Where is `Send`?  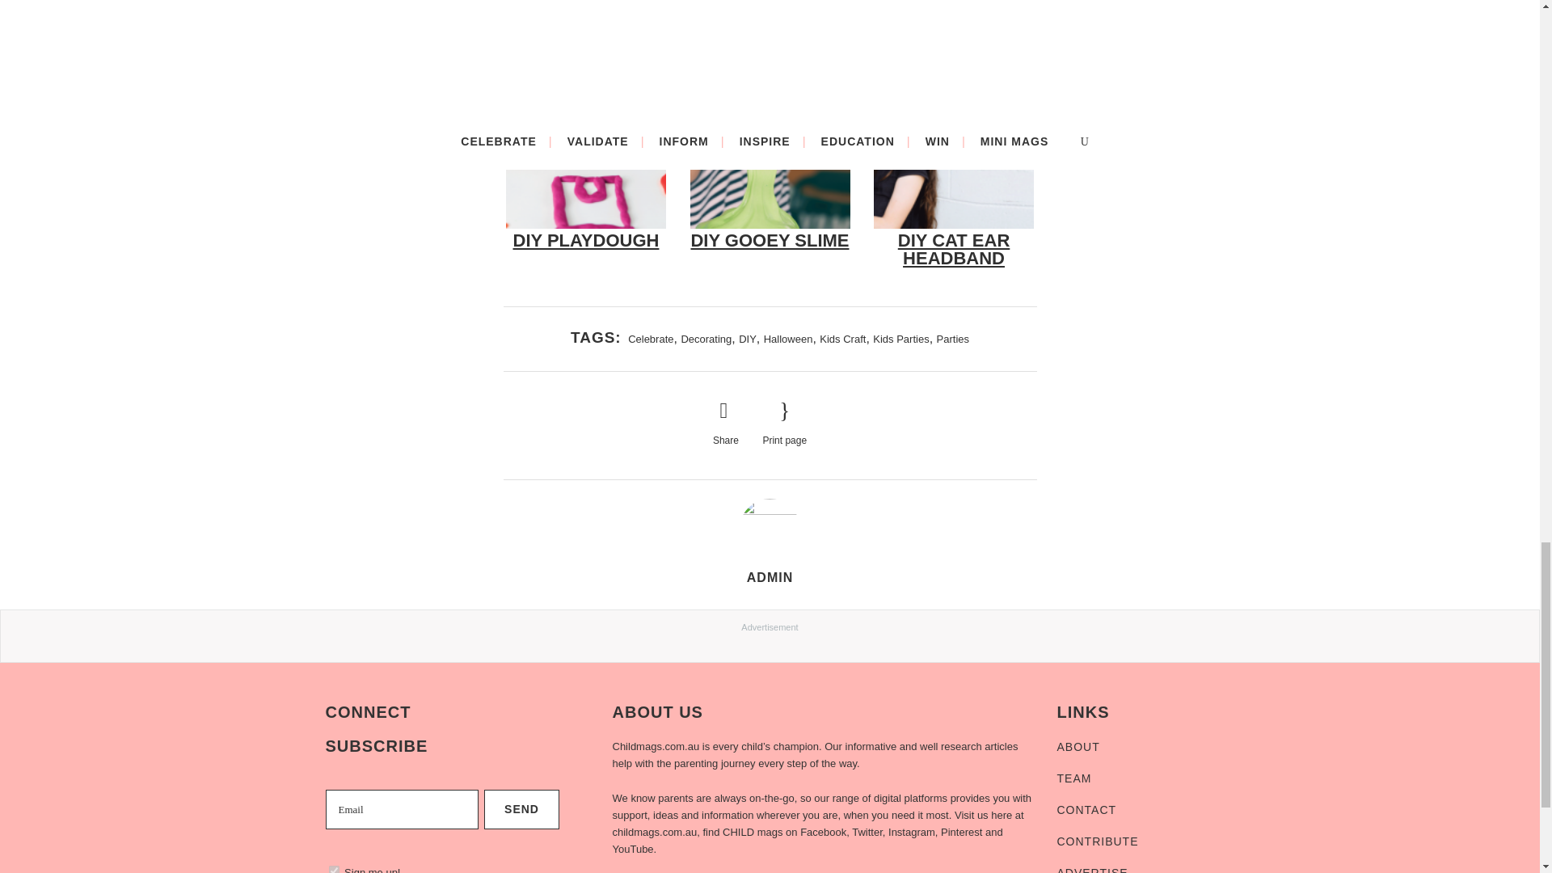 Send is located at coordinates (521, 810).